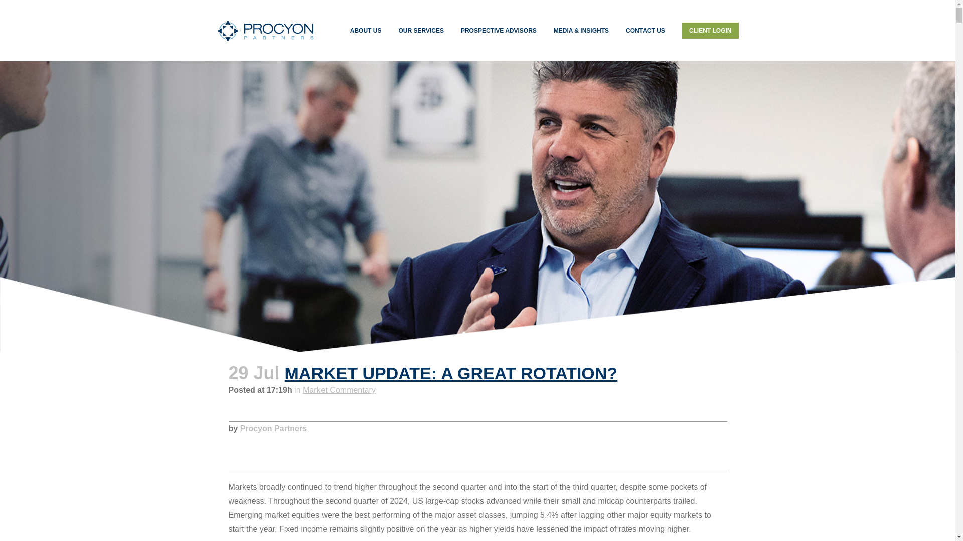 The height and width of the screenshot is (541, 963). What do you see at coordinates (420, 31) in the screenshot?
I see `OUR SERVICES` at bounding box center [420, 31].